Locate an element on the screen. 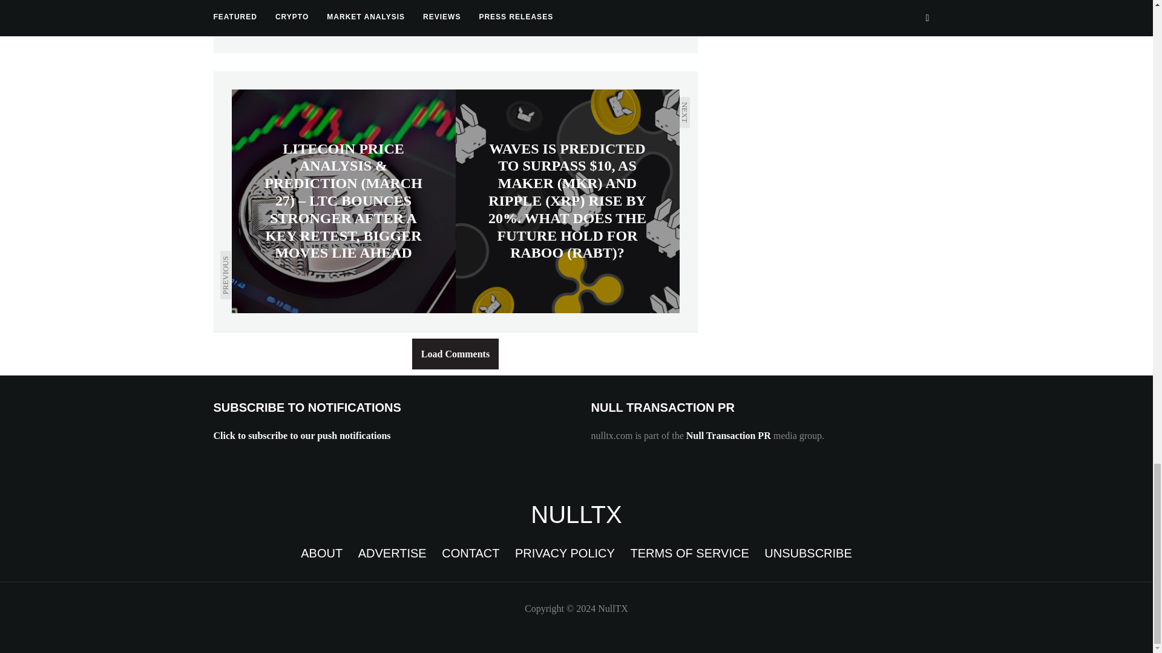  Click to subscribe to our push notifications is located at coordinates (301, 435).